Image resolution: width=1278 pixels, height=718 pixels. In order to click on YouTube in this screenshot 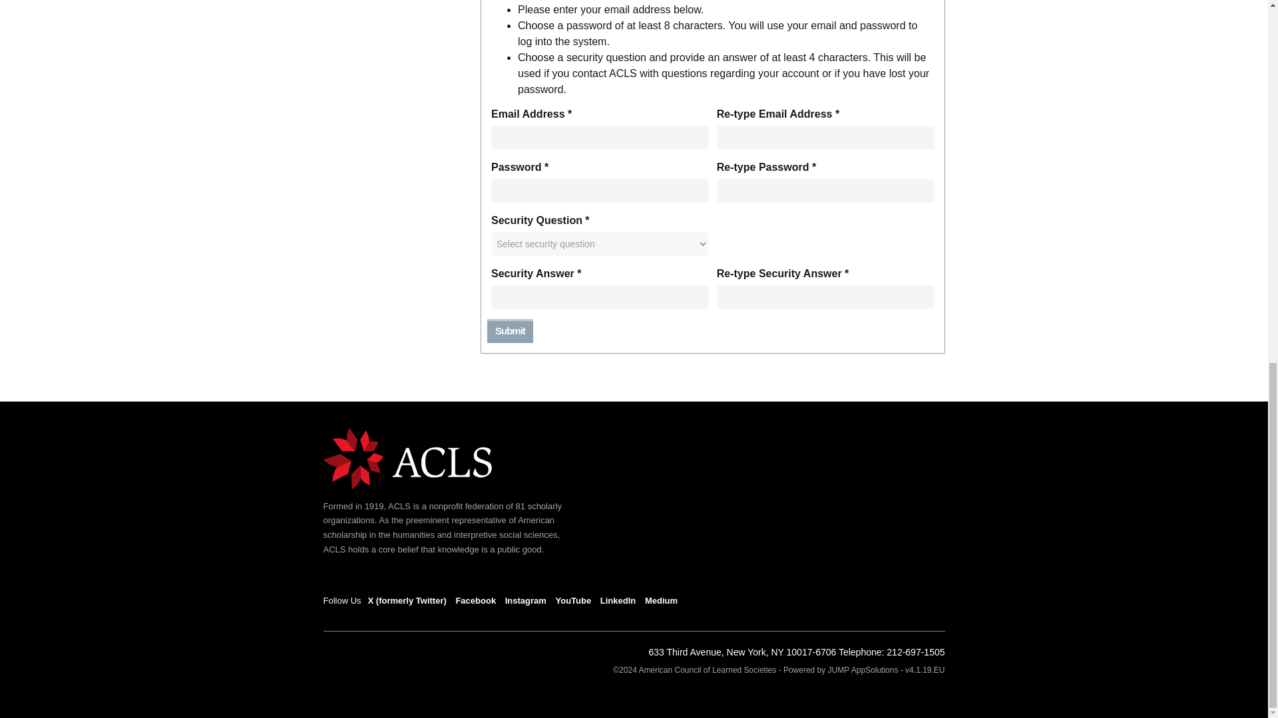, I will do `click(572, 601)`.